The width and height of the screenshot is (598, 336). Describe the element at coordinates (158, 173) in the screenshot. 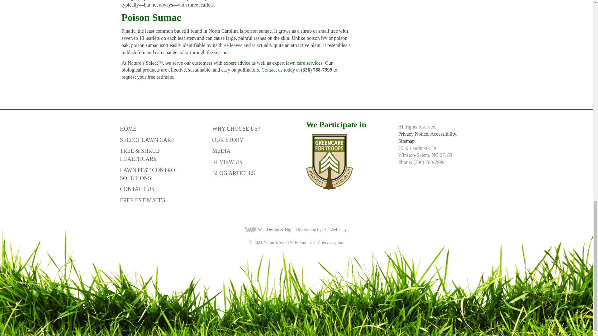

I see `Lawn Pest Control Solutions` at that location.